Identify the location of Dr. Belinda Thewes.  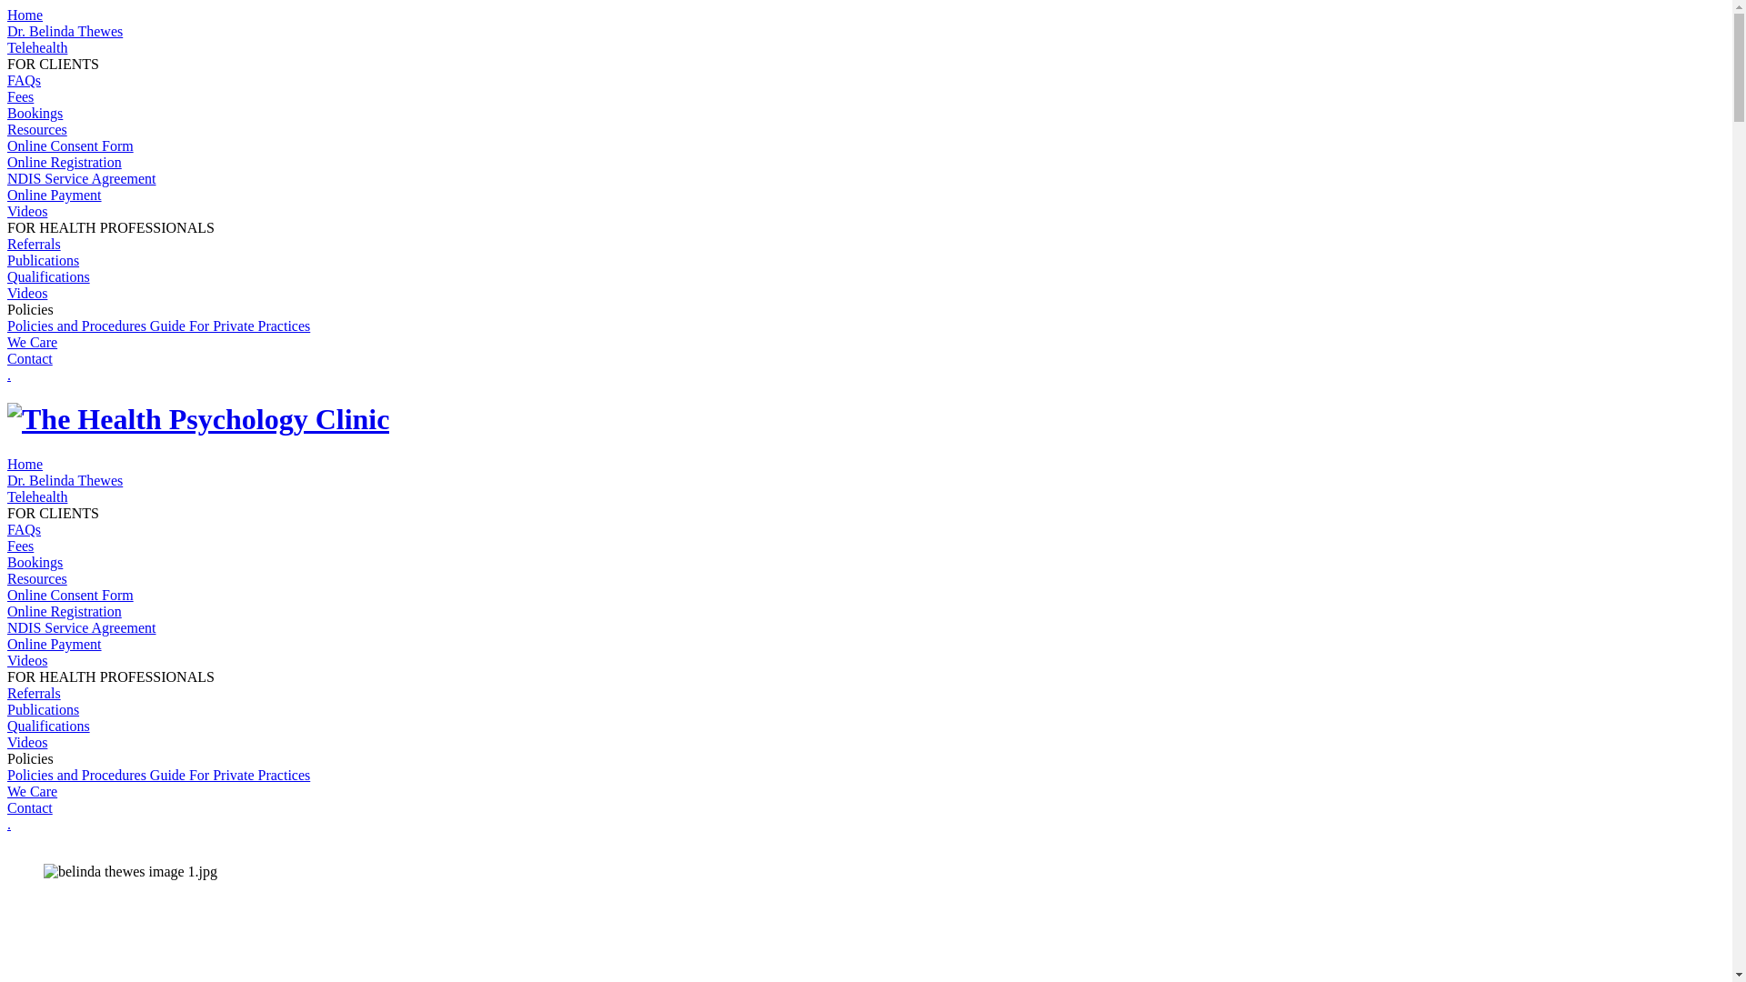
(65, 480).